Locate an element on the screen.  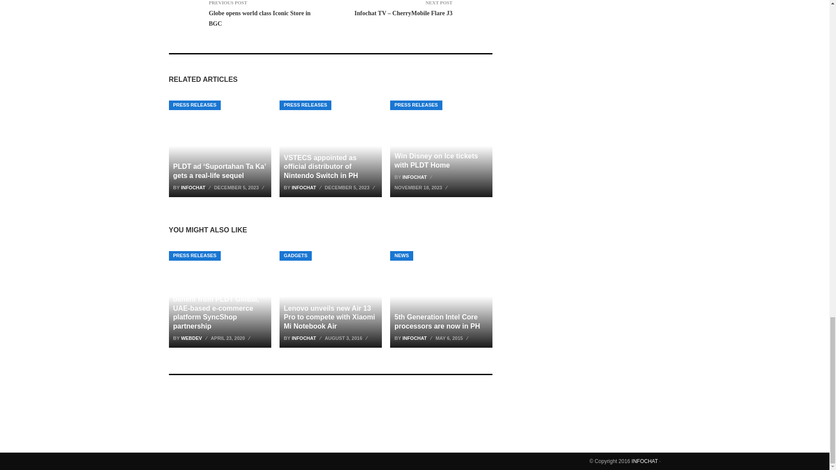
Wednesday, May 6, 2015, 10:08 am is located at coordinates (453, 338).